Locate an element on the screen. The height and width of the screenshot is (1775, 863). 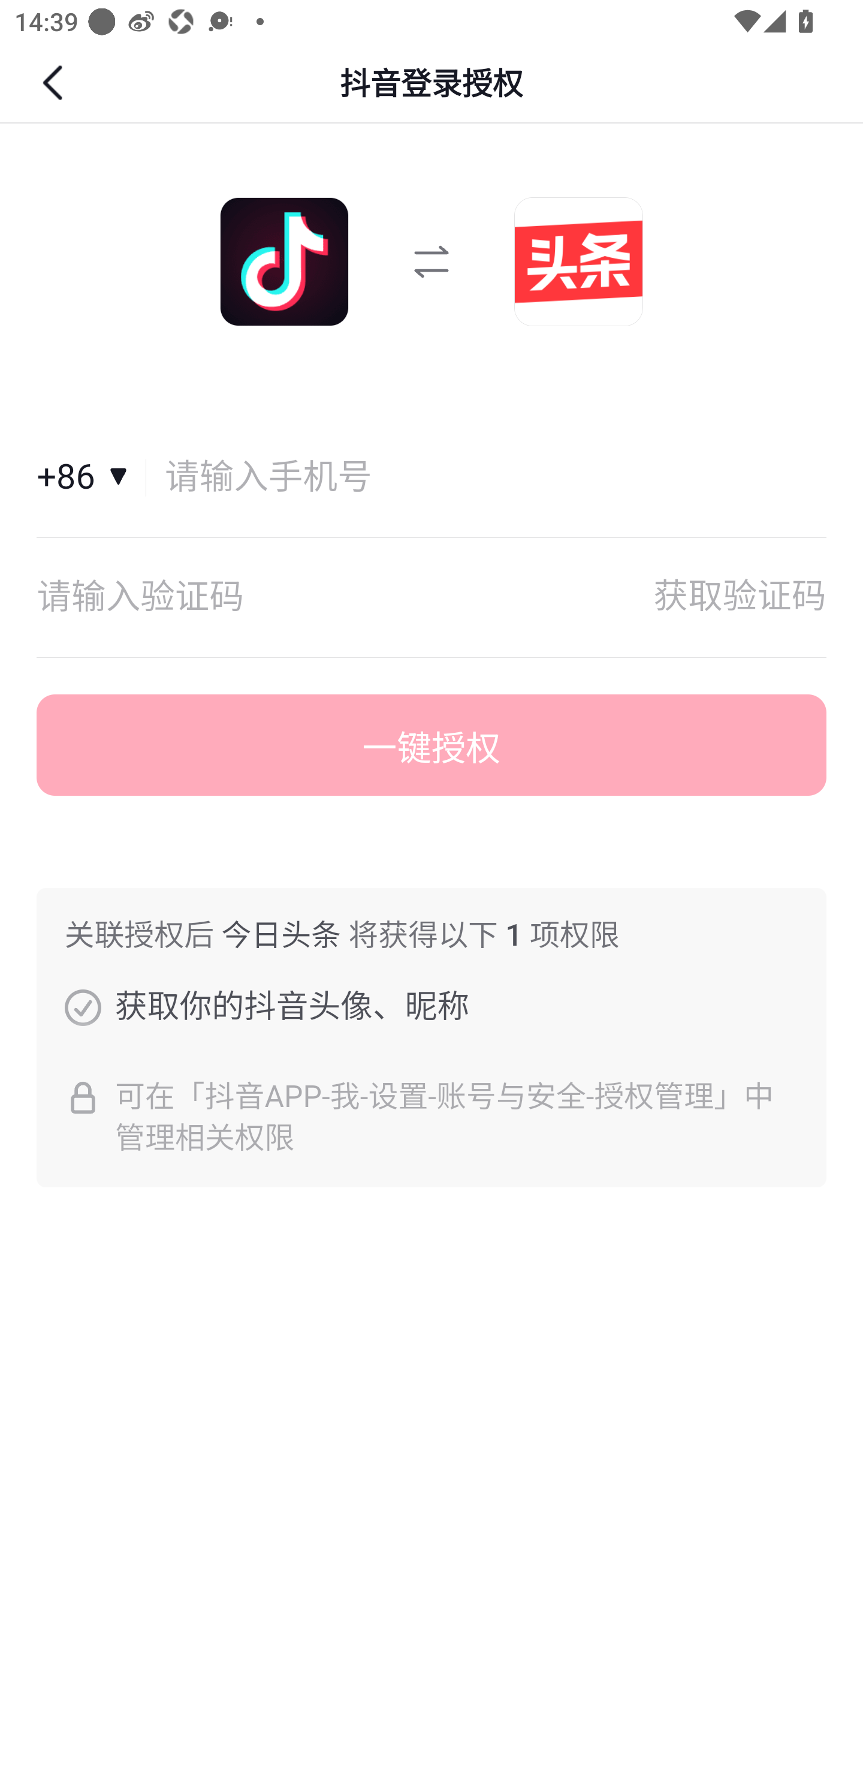
一键授权 is located at coordinates (431, 745).